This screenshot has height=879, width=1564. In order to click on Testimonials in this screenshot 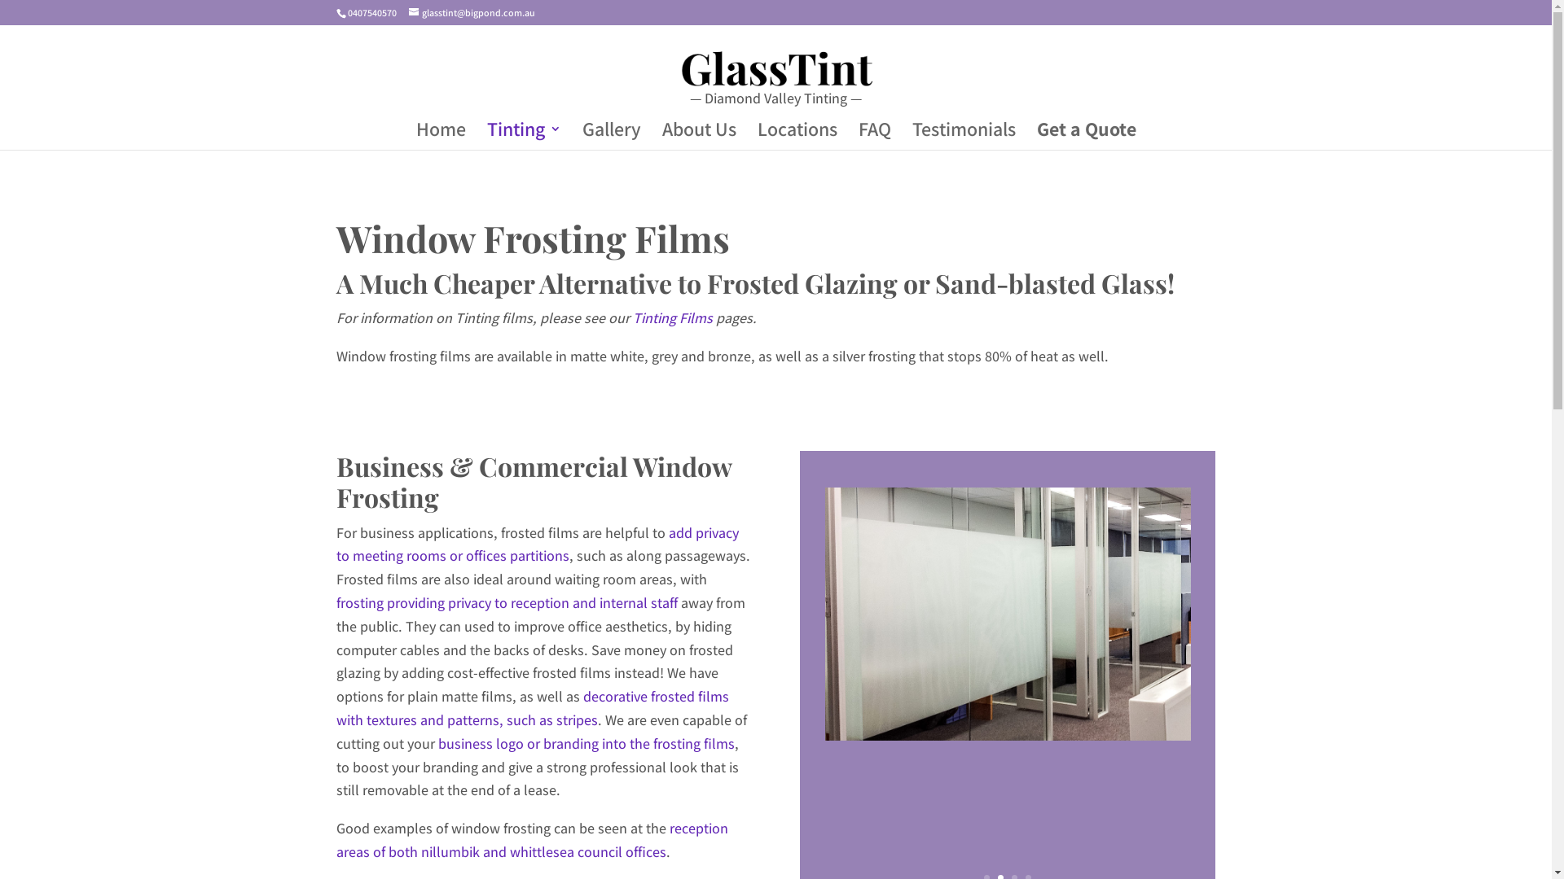, I will do `click(964, 137)`.